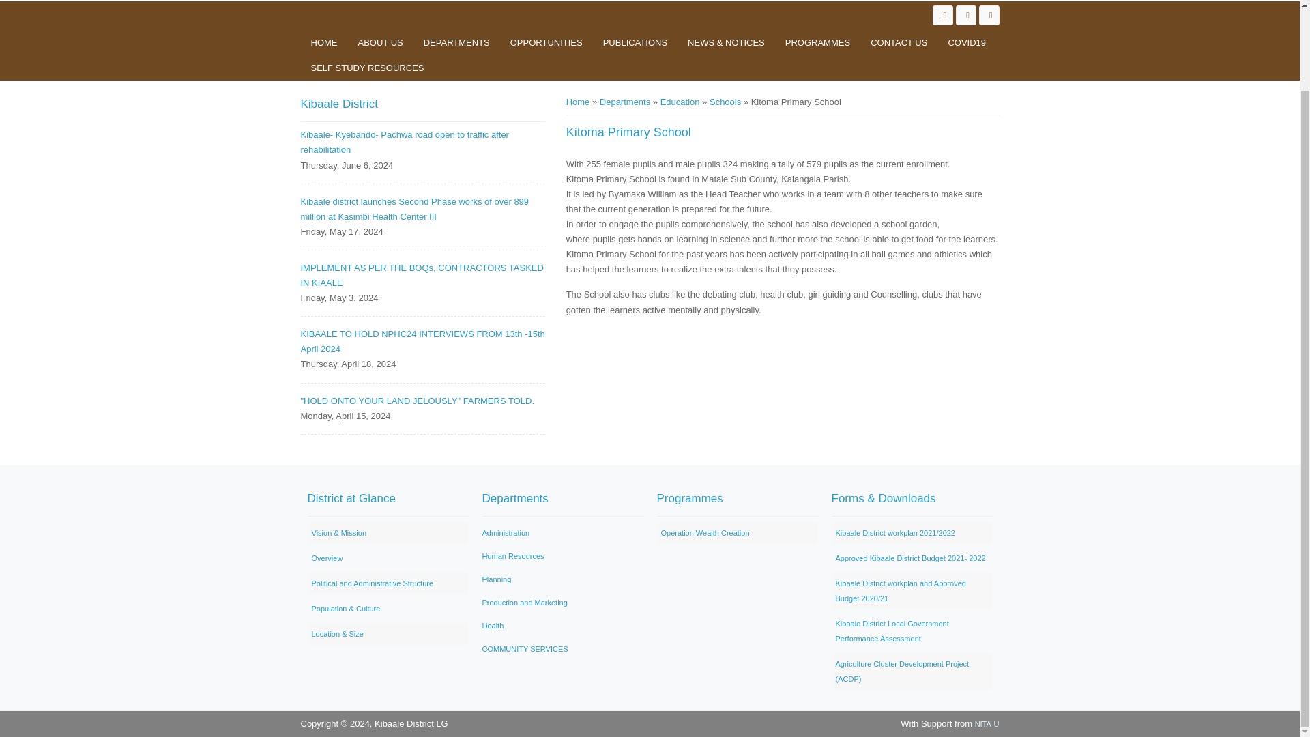 The width and height of the screenshot is (1310, 737). What do you see at coordinates (323, 42) in the screenshot?
I see `HOME` at bounding box center [323, 42].